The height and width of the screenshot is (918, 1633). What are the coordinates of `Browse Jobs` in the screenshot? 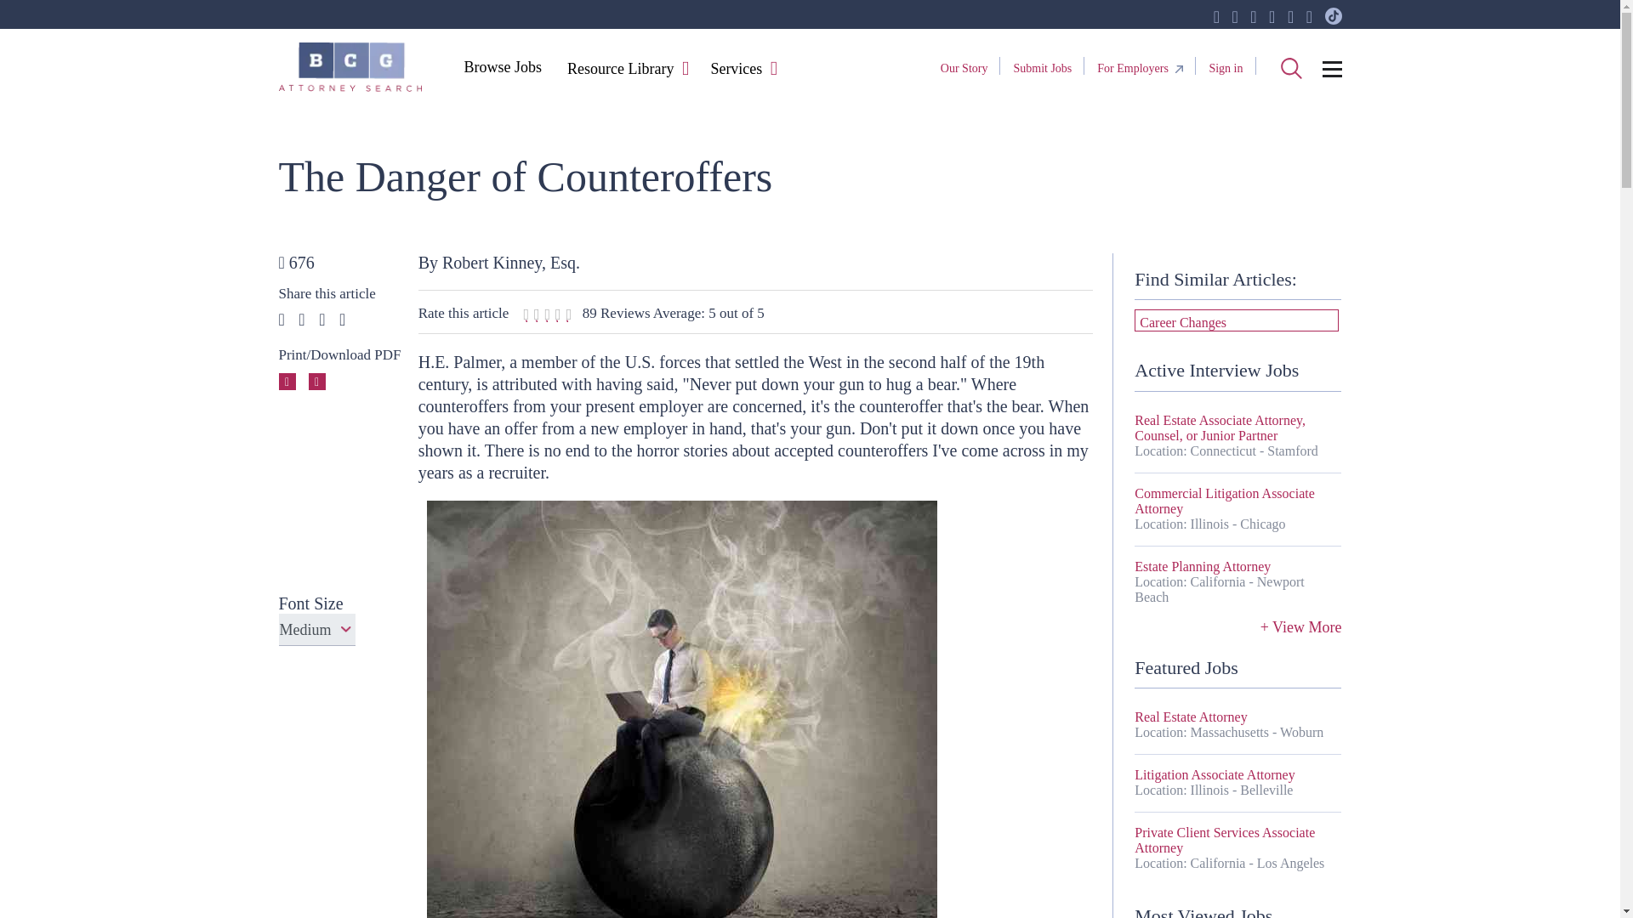 It's located at (502, 66).